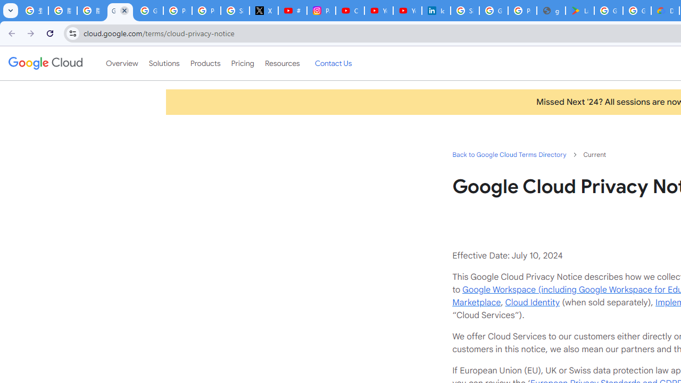 Image resolution: width=681 pixels, height=383 pixels. Describe the element at coordinates (45, 63) in the screenshot. I see `Google Cloud` at that location.